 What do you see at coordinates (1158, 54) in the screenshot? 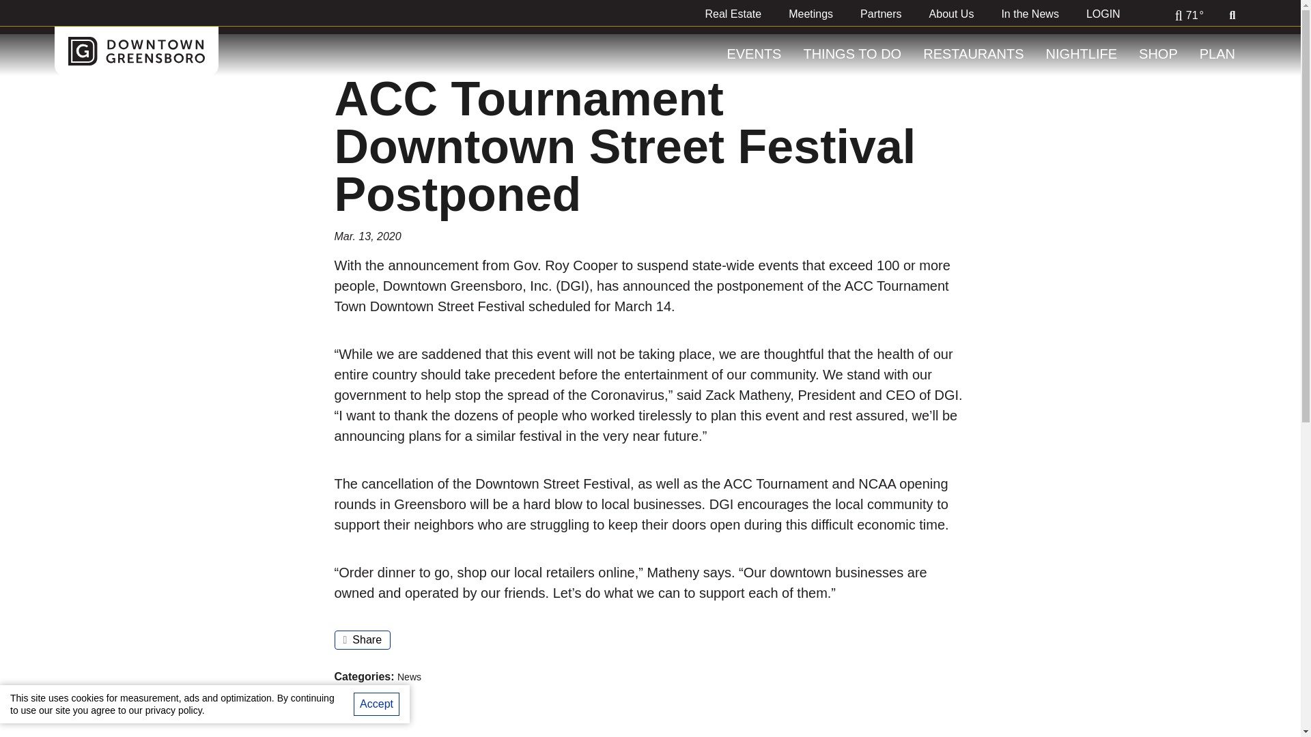
I see `SHOP` at bounding box center [1158, 54].